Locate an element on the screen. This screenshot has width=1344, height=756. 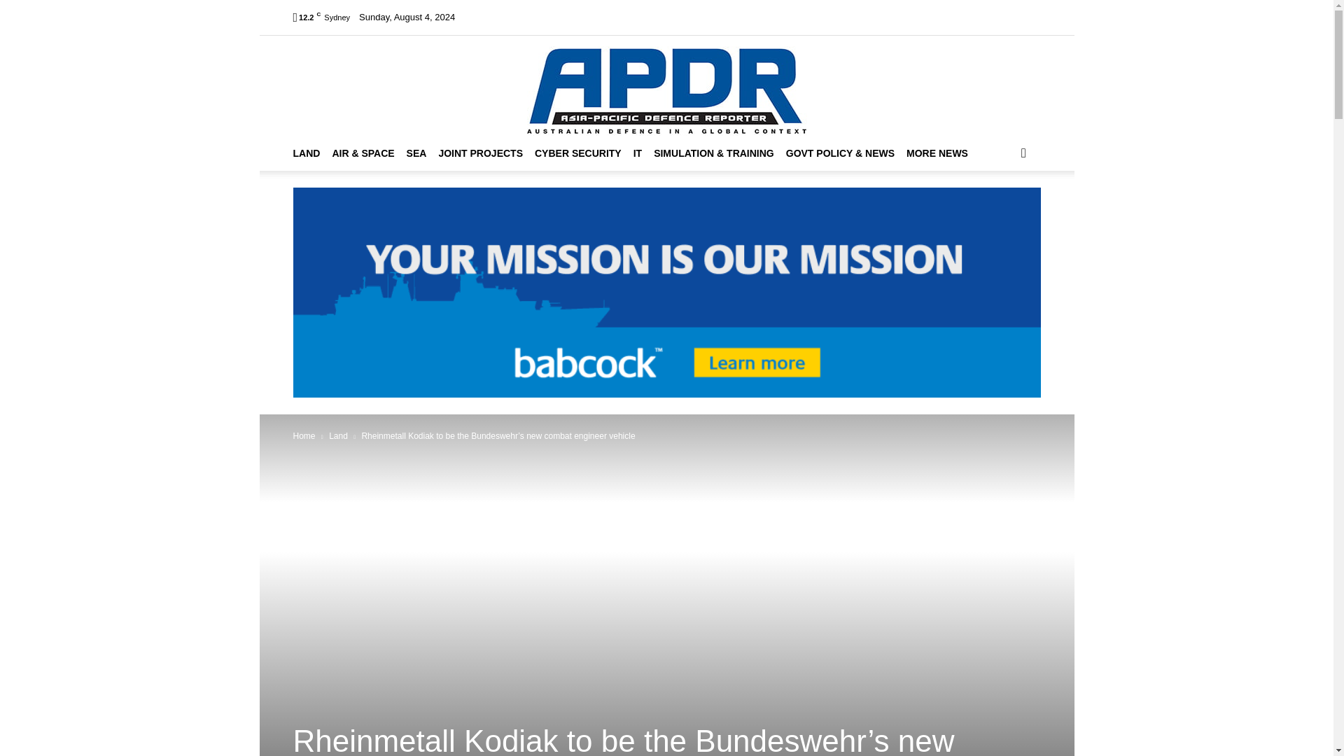
View all posts in Land is located at coordinates (339, 435).